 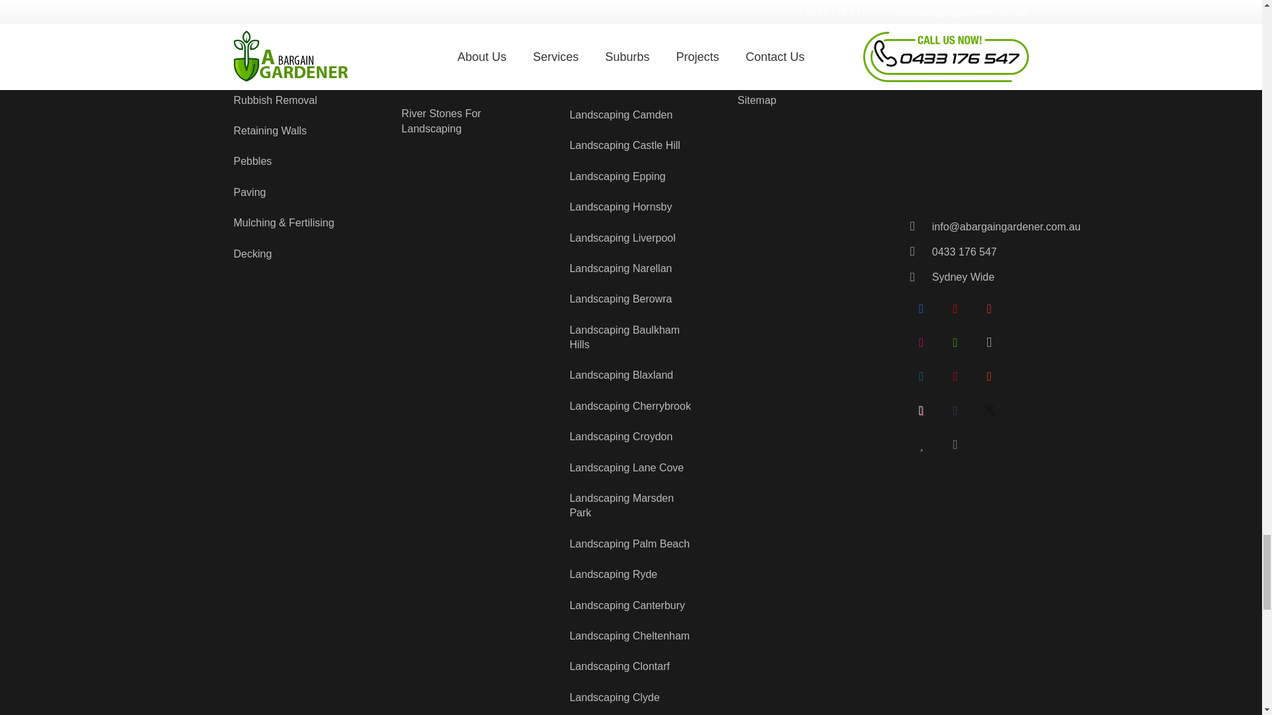 What do you see at coordinates (955, 309) in the screenshot?
I see `YouTube` at bounding box center [955, 309].